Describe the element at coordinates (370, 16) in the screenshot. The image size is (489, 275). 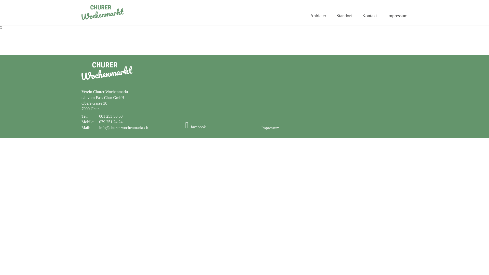
I see `Kontakt` at that location.